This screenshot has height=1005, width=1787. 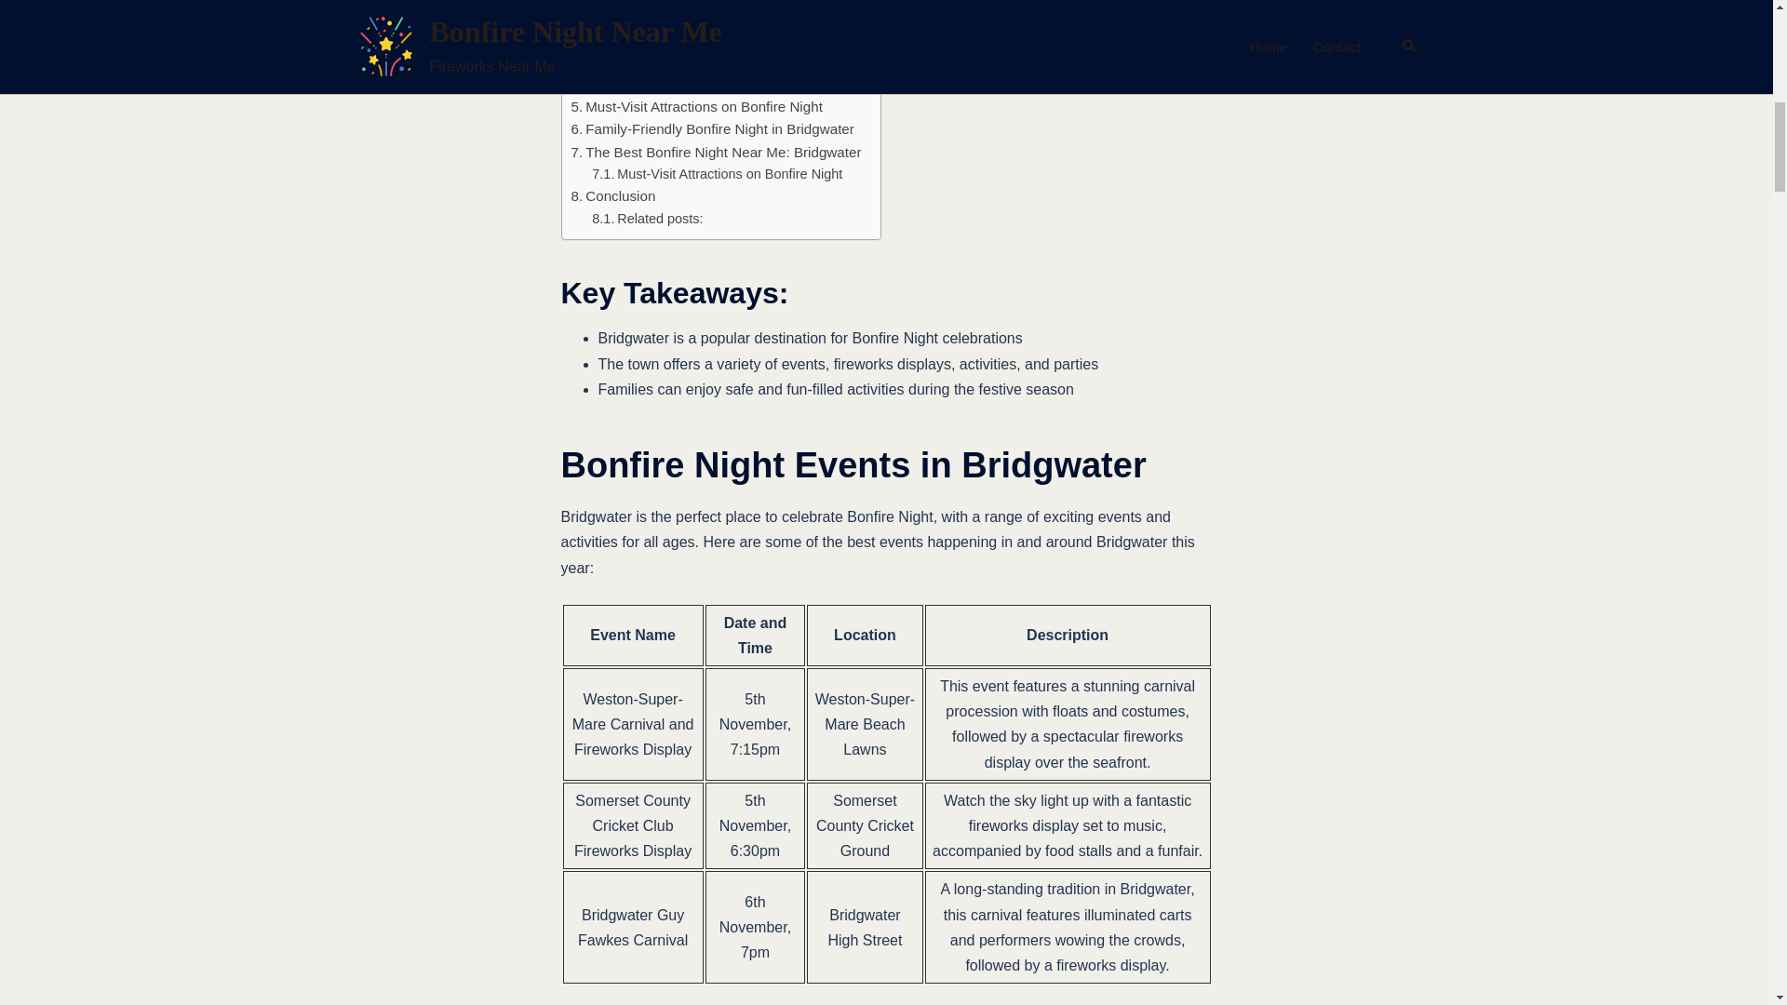 What do you see at coordinates (717, 174) in the screenshot?
I see `Must-Visit Attractions on Bonfire Night` at bounding box center [717, 174].